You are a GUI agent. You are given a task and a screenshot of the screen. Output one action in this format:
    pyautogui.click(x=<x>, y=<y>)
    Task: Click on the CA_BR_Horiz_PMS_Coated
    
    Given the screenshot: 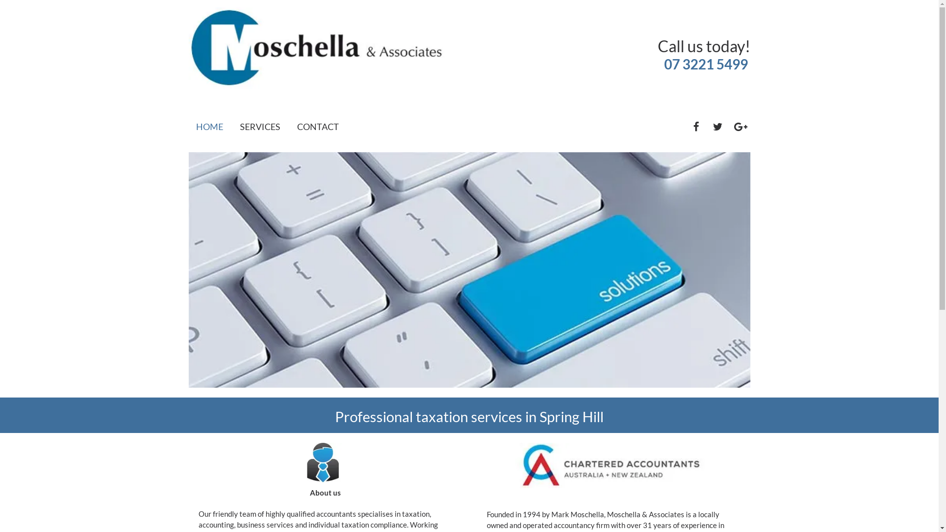 What is the action you would take?
    pyautogui.click(x=611, y=473)
    